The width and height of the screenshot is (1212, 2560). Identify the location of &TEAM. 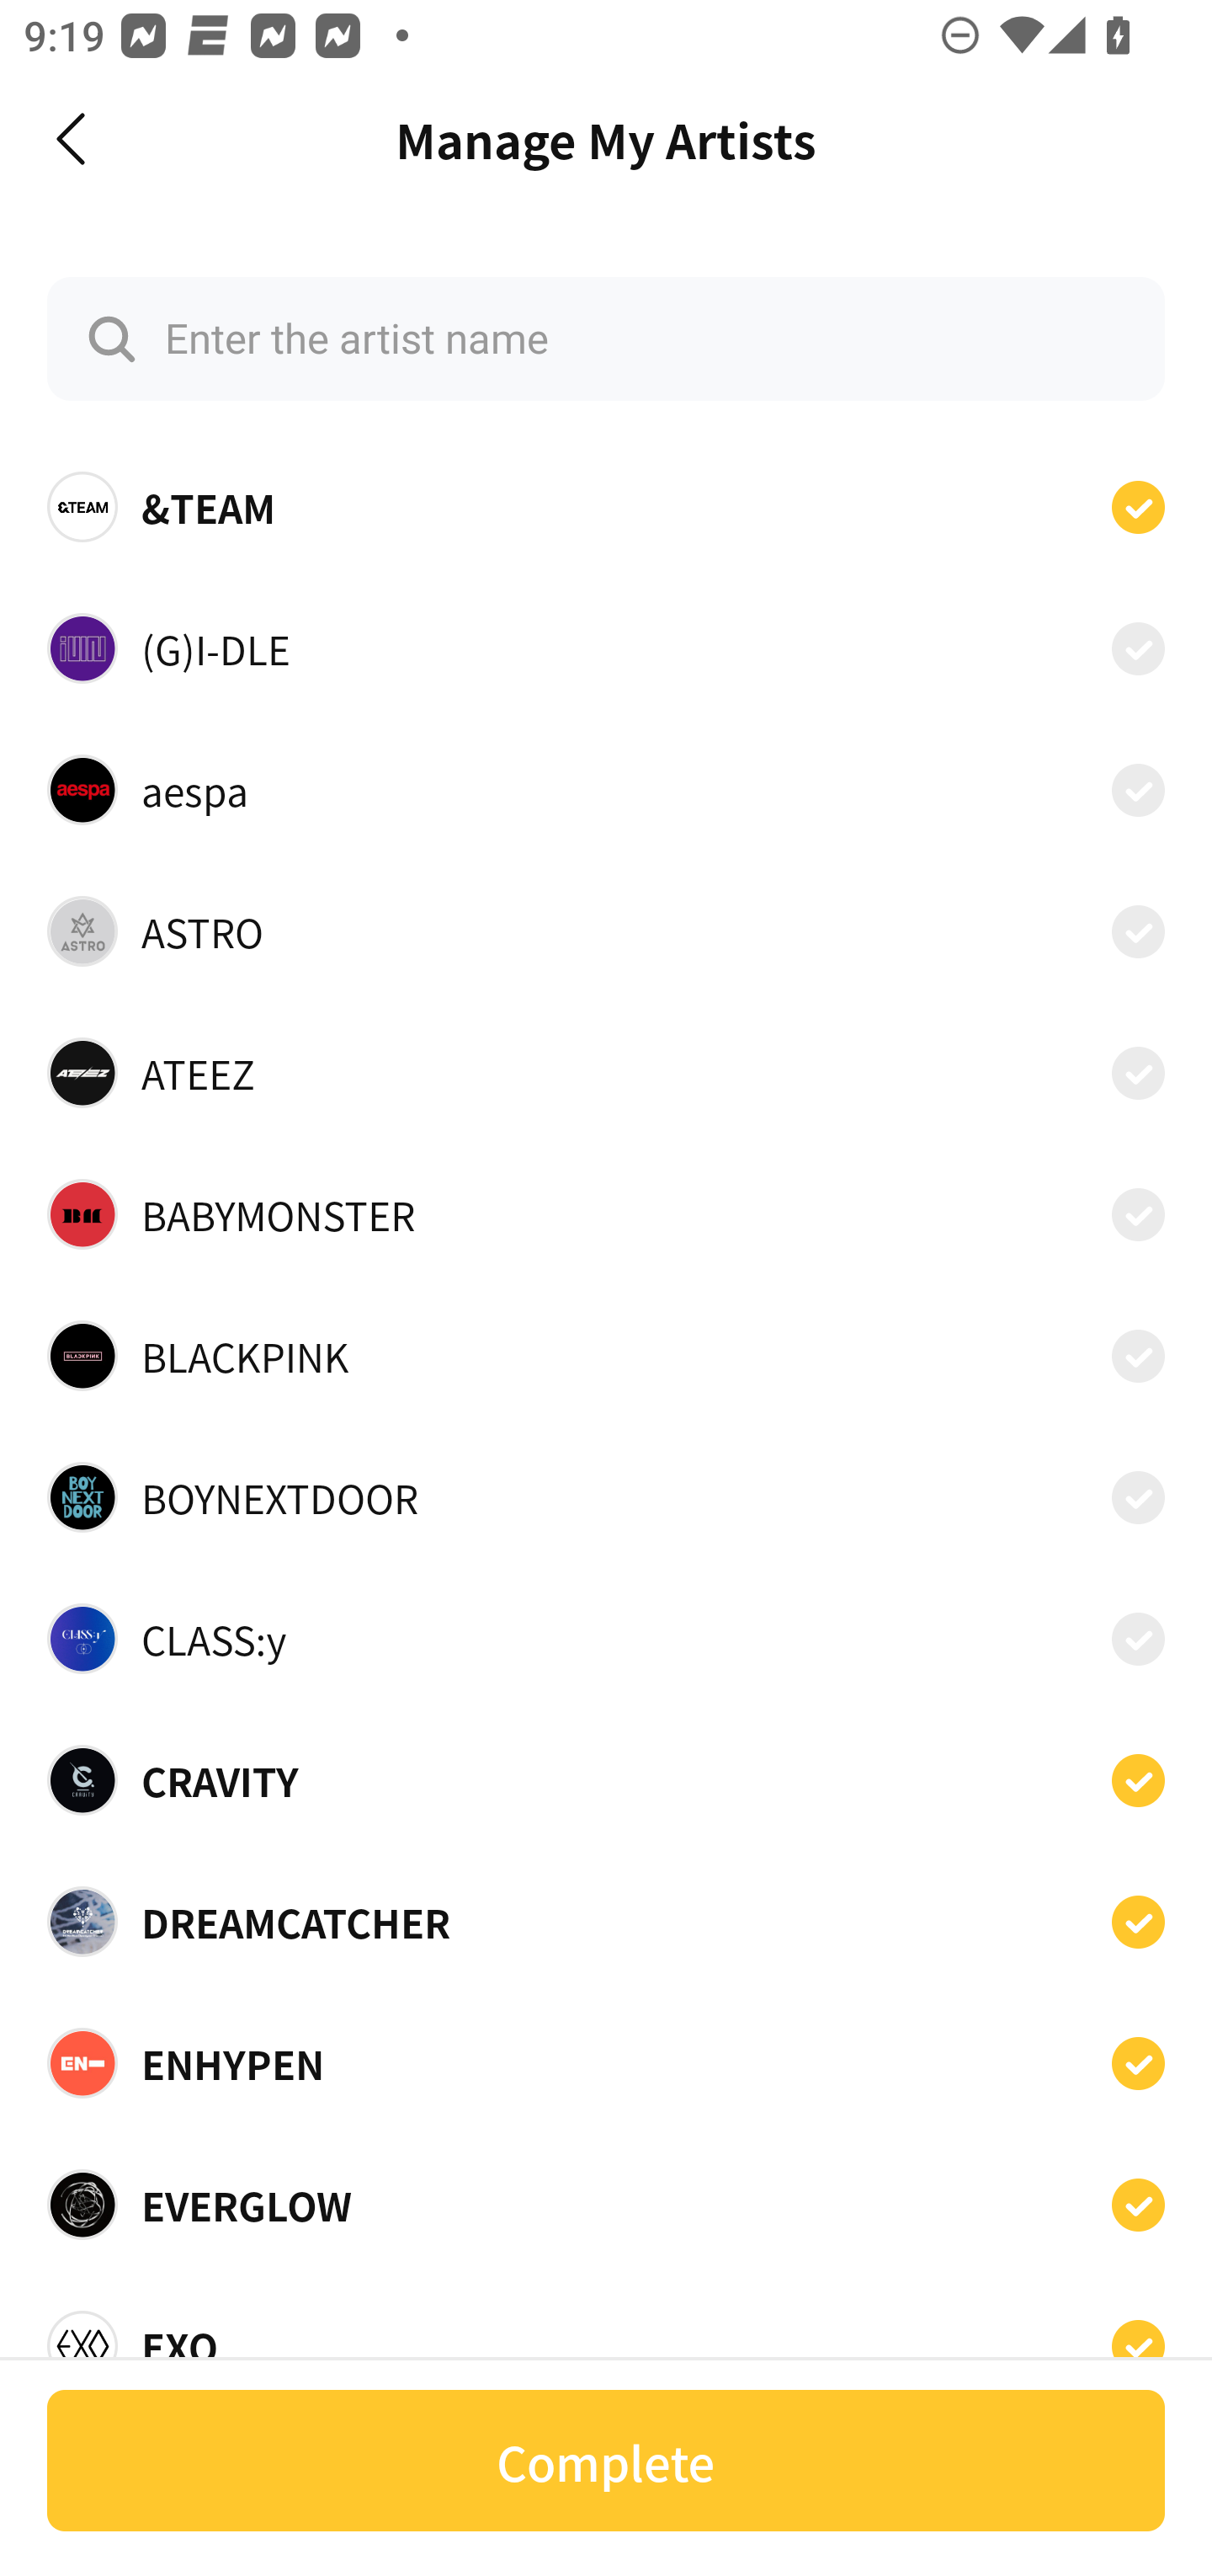
(606, 507).